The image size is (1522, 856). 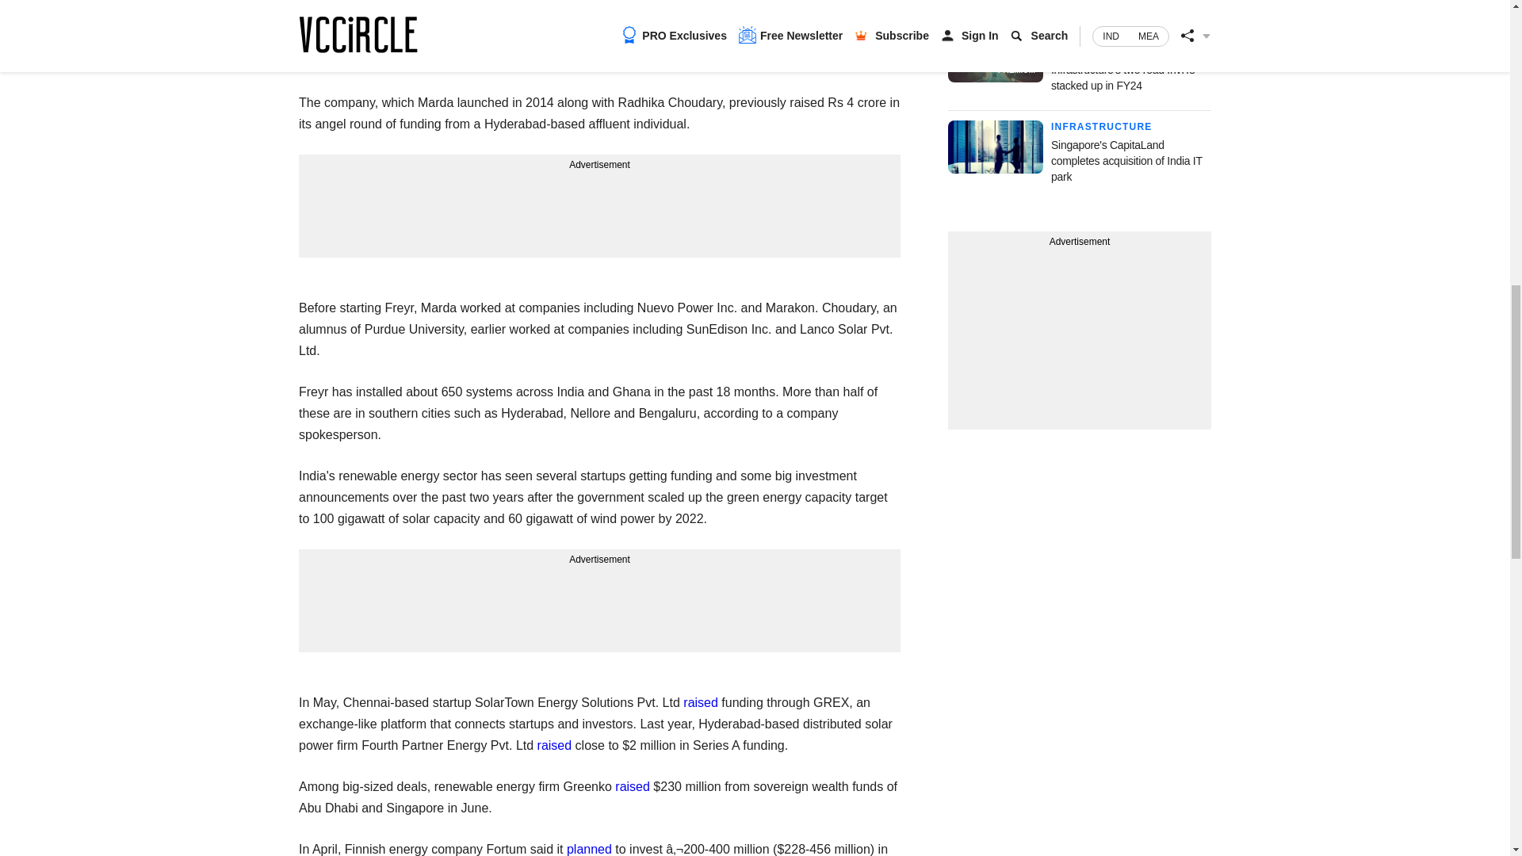 What do you see at coordinates (588, 849) in the screenshot?
I see `planned` at bounding box center [588, 849].